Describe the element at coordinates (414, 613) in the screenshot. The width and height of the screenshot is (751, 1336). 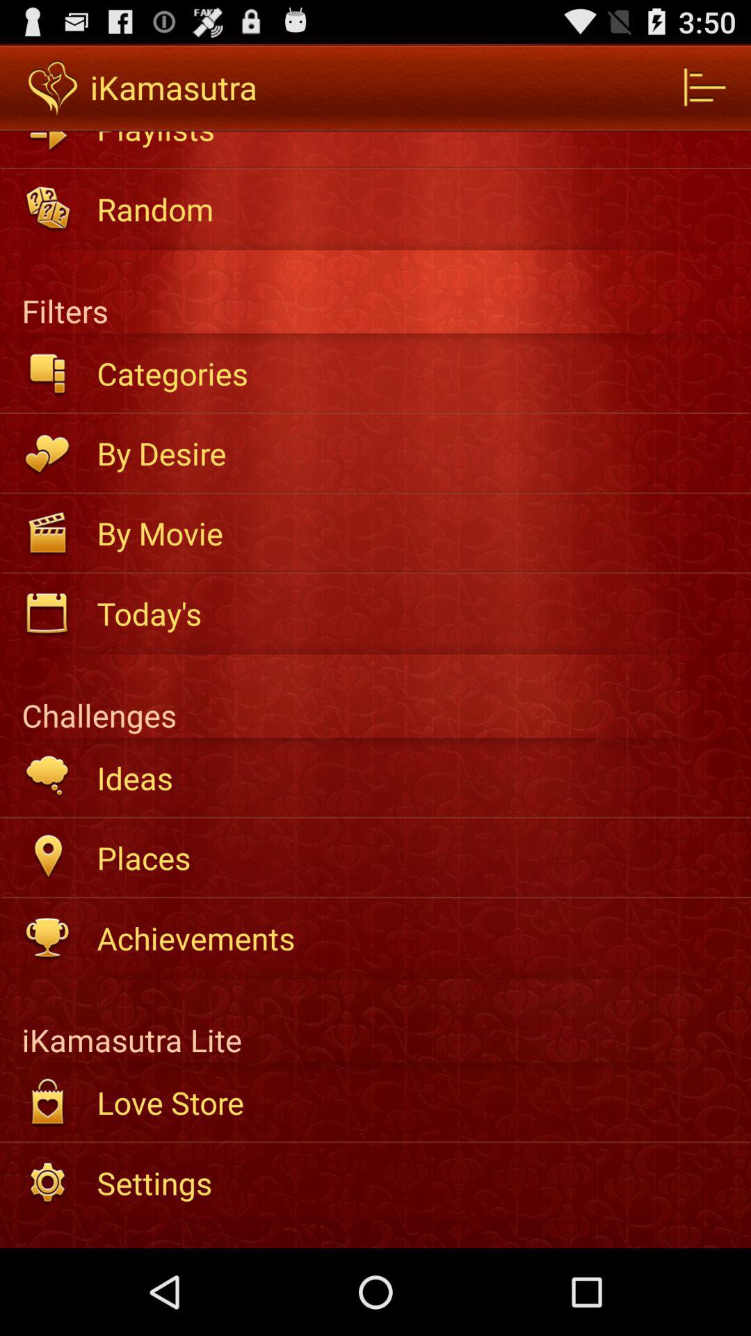
I see `swipe until the today's item` at that location.